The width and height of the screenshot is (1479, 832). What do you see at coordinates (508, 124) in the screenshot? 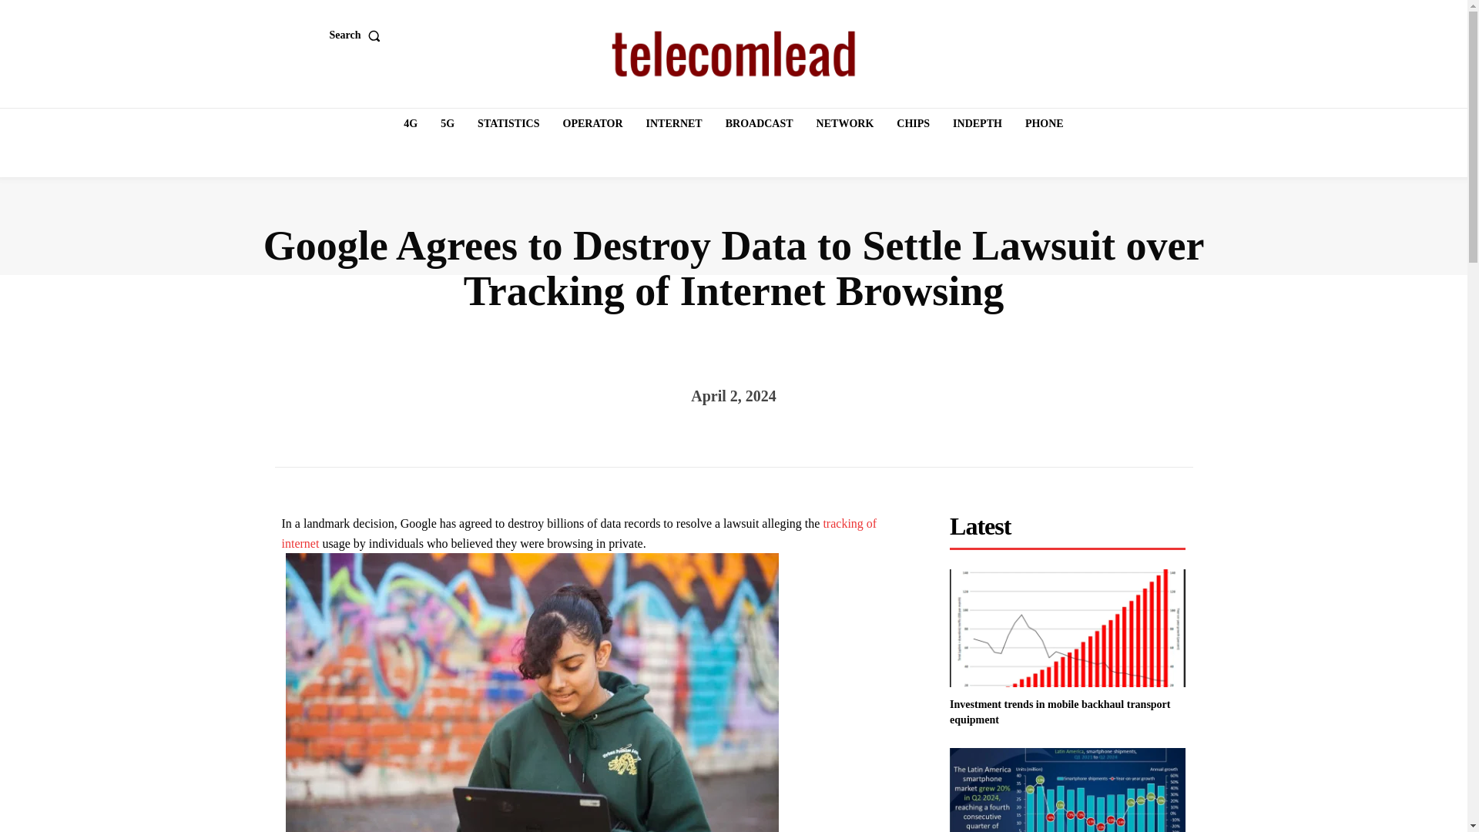
I see `STATISTICS` at bounding box center [508, 124].